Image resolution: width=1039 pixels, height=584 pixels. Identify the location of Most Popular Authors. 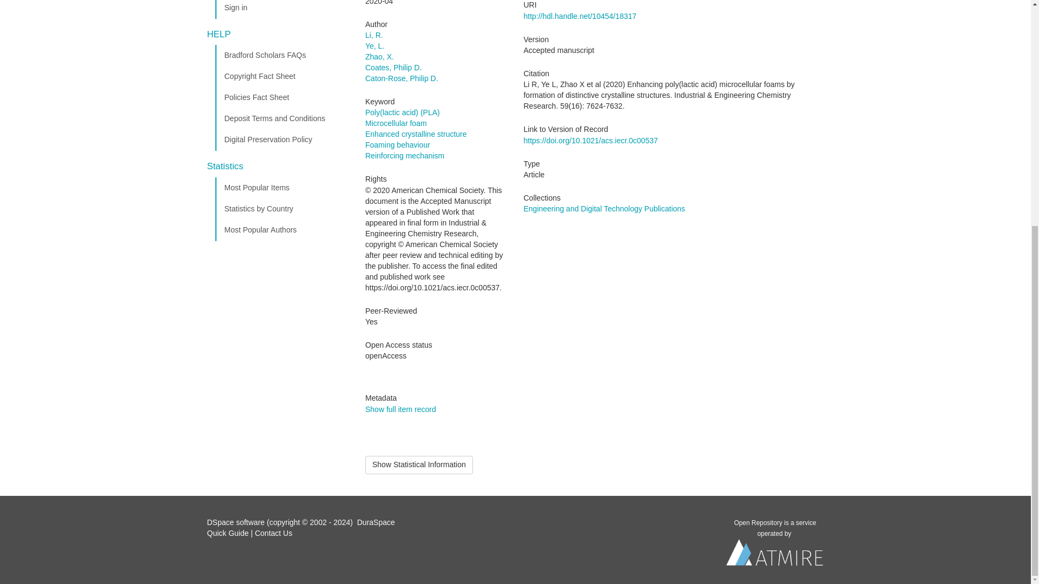
(282, 230).